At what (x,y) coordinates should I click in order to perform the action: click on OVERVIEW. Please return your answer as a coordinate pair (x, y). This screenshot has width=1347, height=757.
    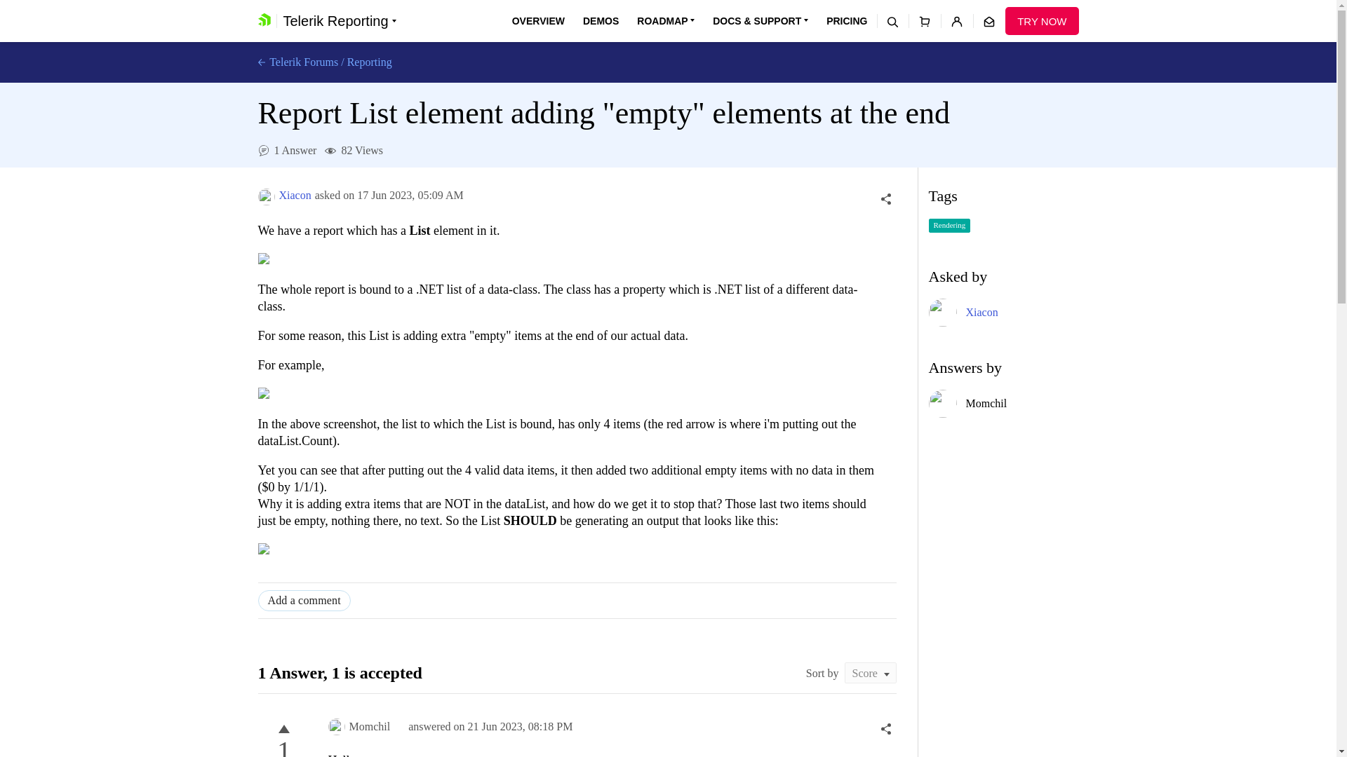
    Looking at the image, I should click on (537, 21).